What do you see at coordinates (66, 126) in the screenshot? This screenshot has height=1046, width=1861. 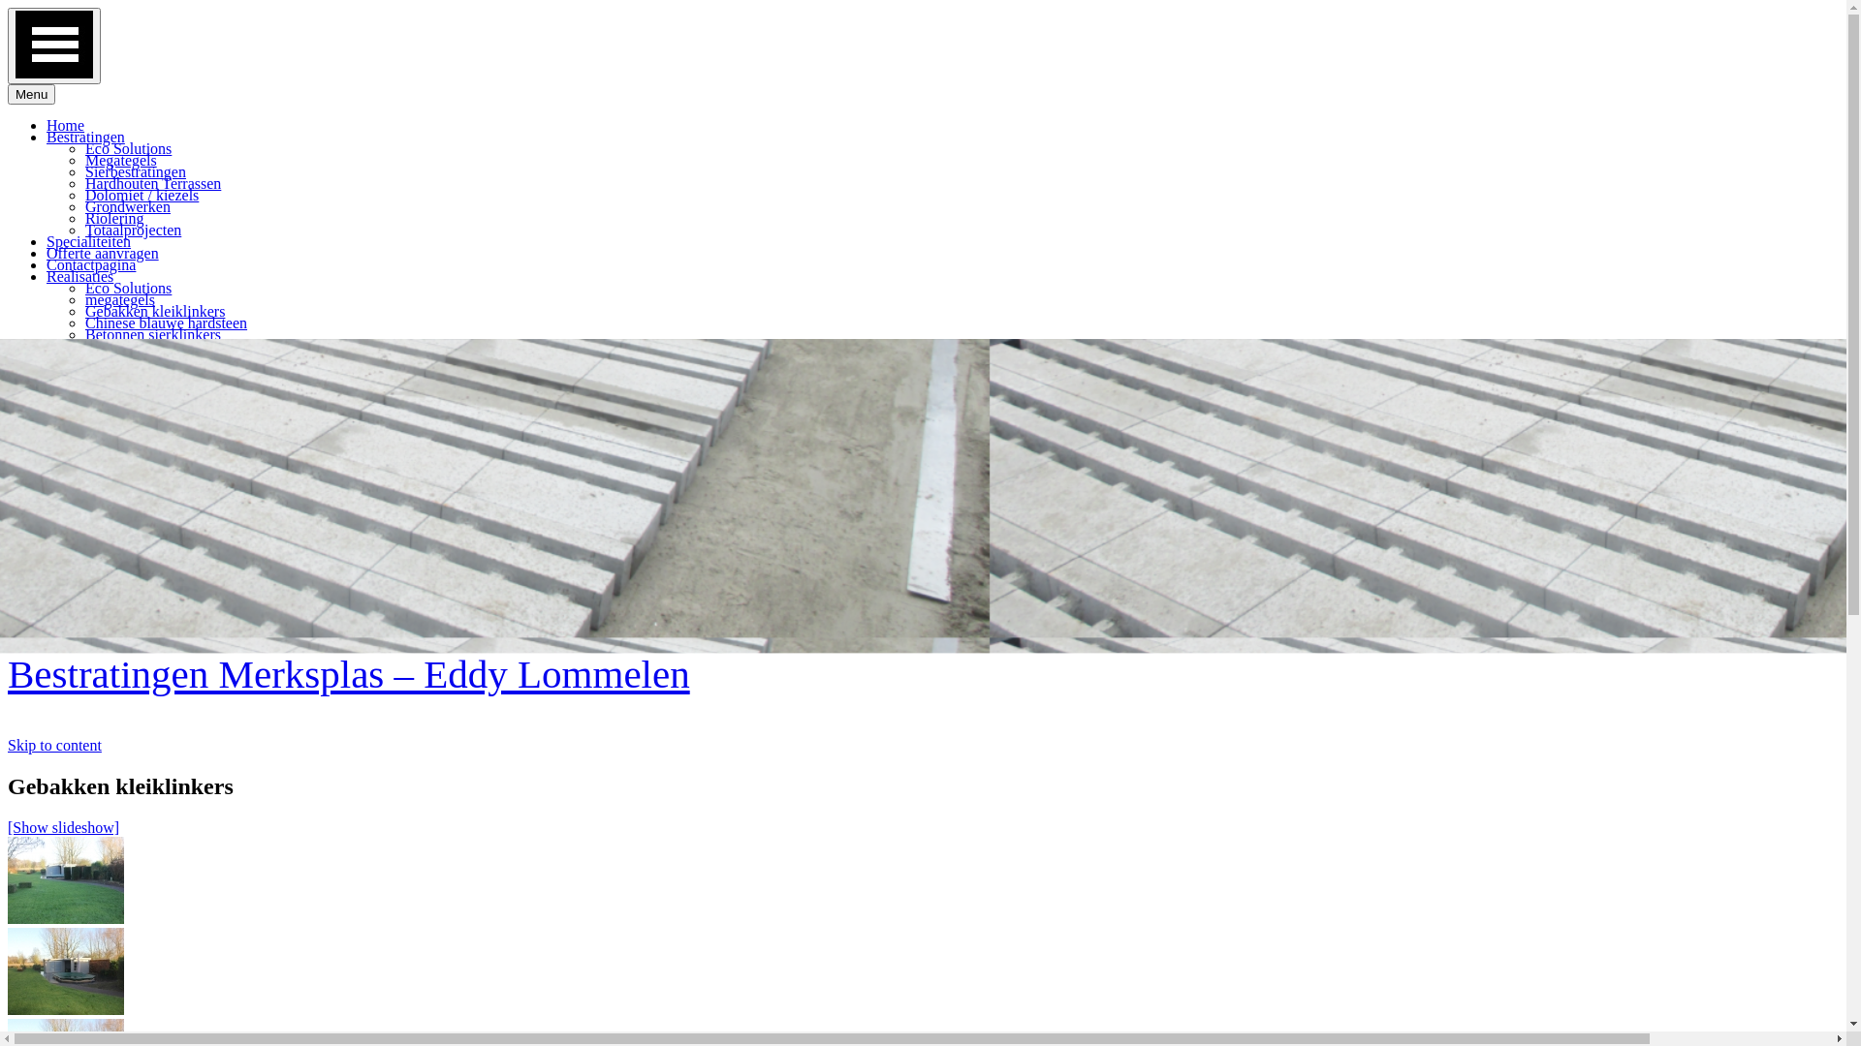 I see `Home` at bounding box center [66, 126].